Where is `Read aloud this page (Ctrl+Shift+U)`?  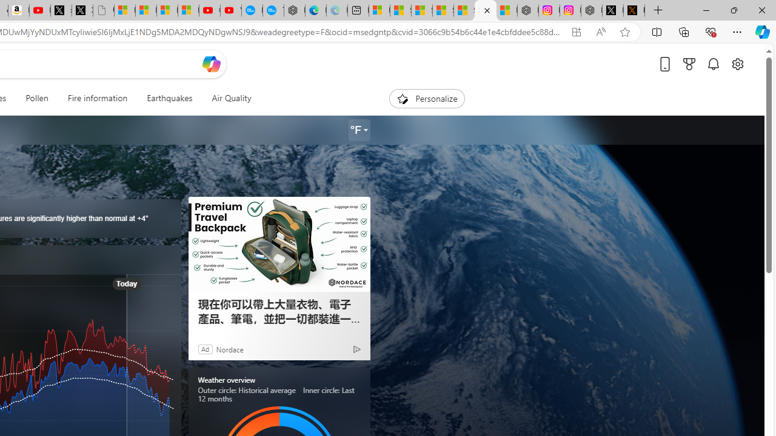 Read aloud this page (Ctrl+Shift+U) is located at coordinates (601, 32).